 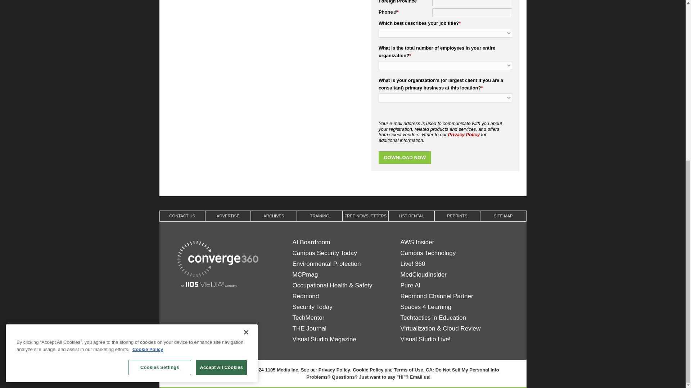 I want to click on LIST RENTAL, so click(x=411, y=216).